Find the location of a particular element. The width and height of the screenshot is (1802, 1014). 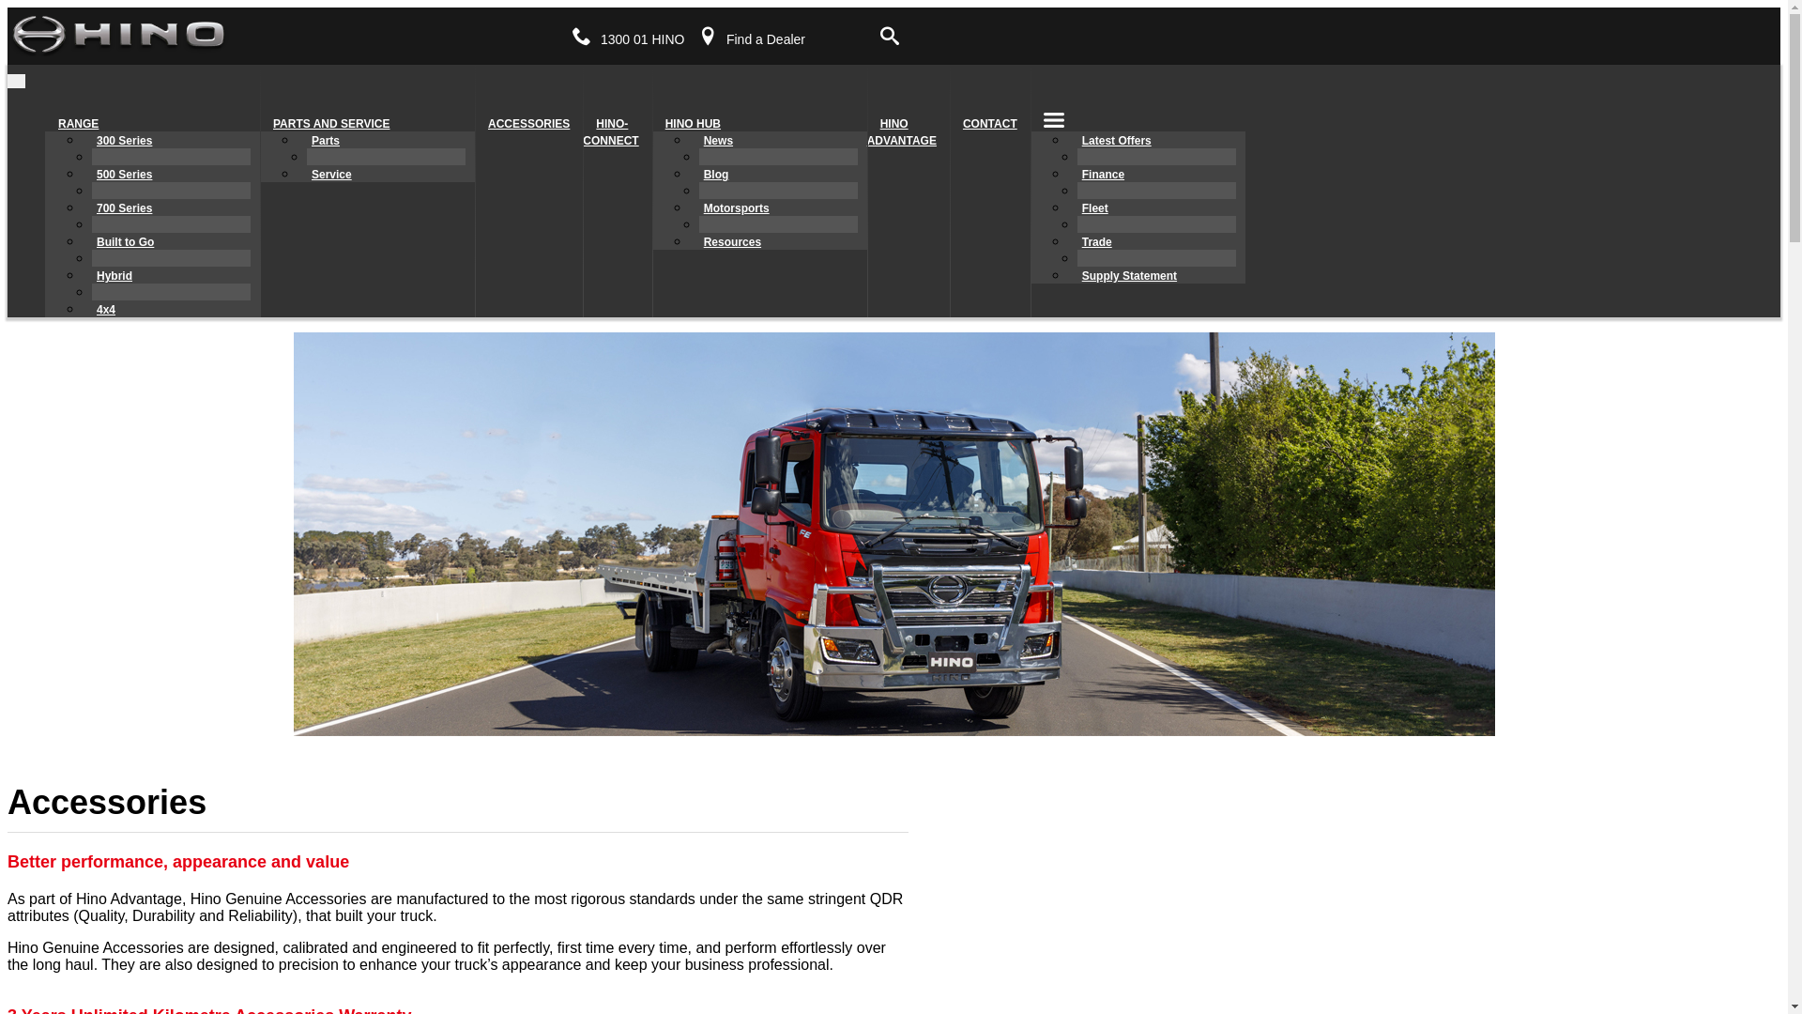

300 Series is located at coordinates (124, 141).